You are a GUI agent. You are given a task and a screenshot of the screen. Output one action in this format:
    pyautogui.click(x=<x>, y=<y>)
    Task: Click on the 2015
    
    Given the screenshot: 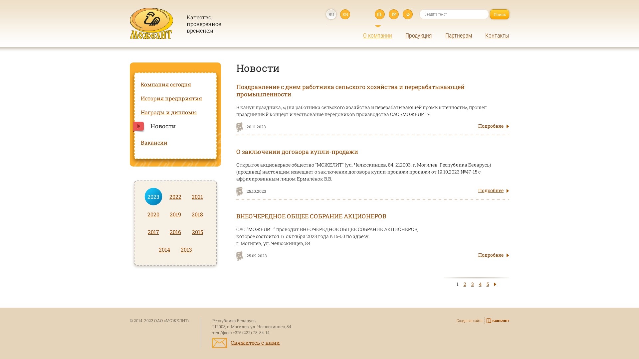 What is the action you would take?
    pyautogui.click(x=197, y=232)
    